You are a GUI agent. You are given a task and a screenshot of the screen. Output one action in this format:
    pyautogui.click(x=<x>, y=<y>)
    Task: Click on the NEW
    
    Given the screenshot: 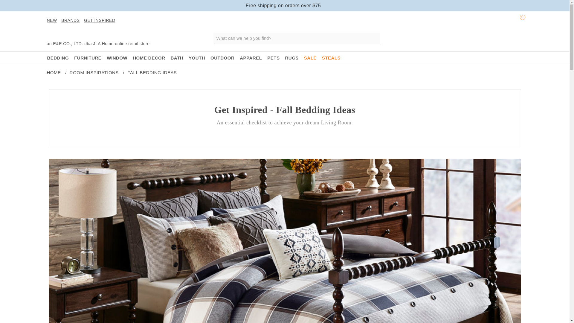 What is the action you would take?
    pyautogui.click(x=52, y=20)
    